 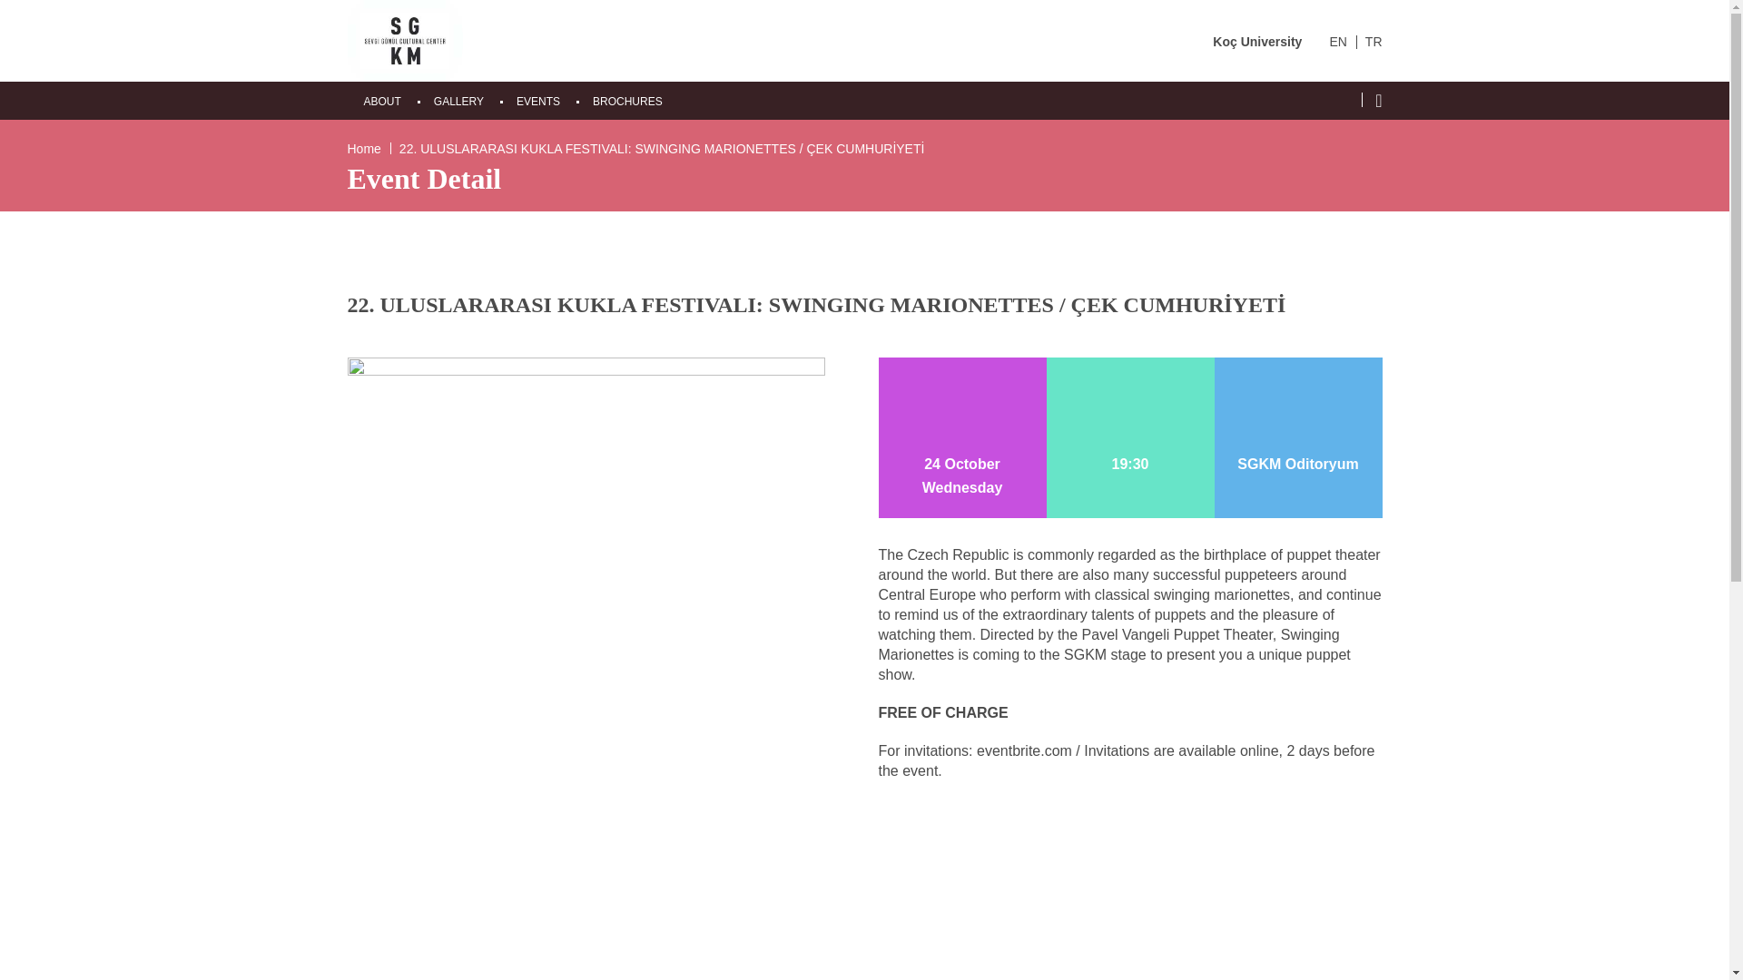 I want to click on KU, so click(x=404, y=40).